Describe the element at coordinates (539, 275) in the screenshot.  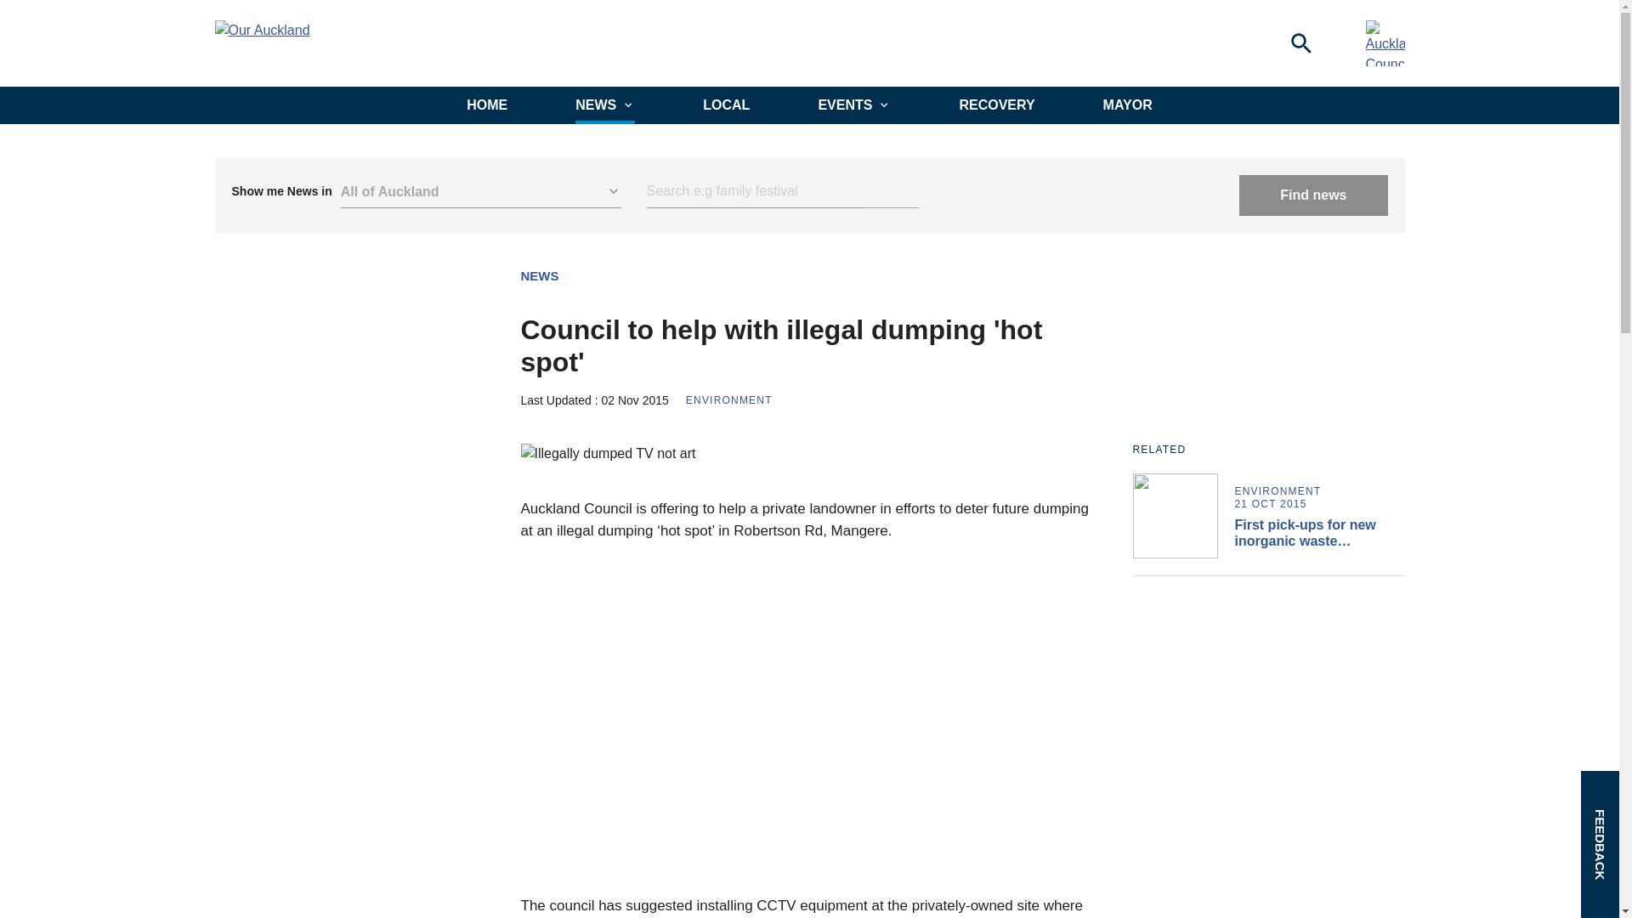
I see `NEWS` at that location.